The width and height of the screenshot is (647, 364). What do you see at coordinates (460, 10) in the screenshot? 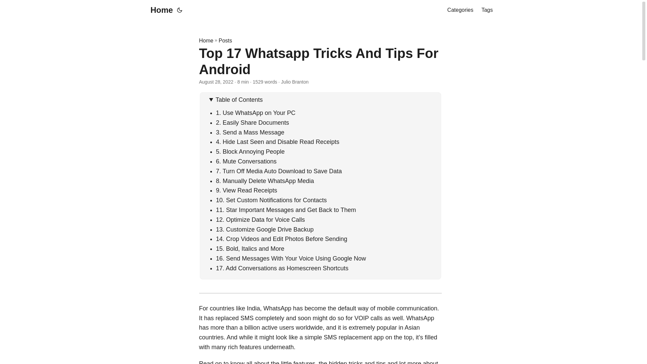
I see `Categories` at bounding box center [460, 10].